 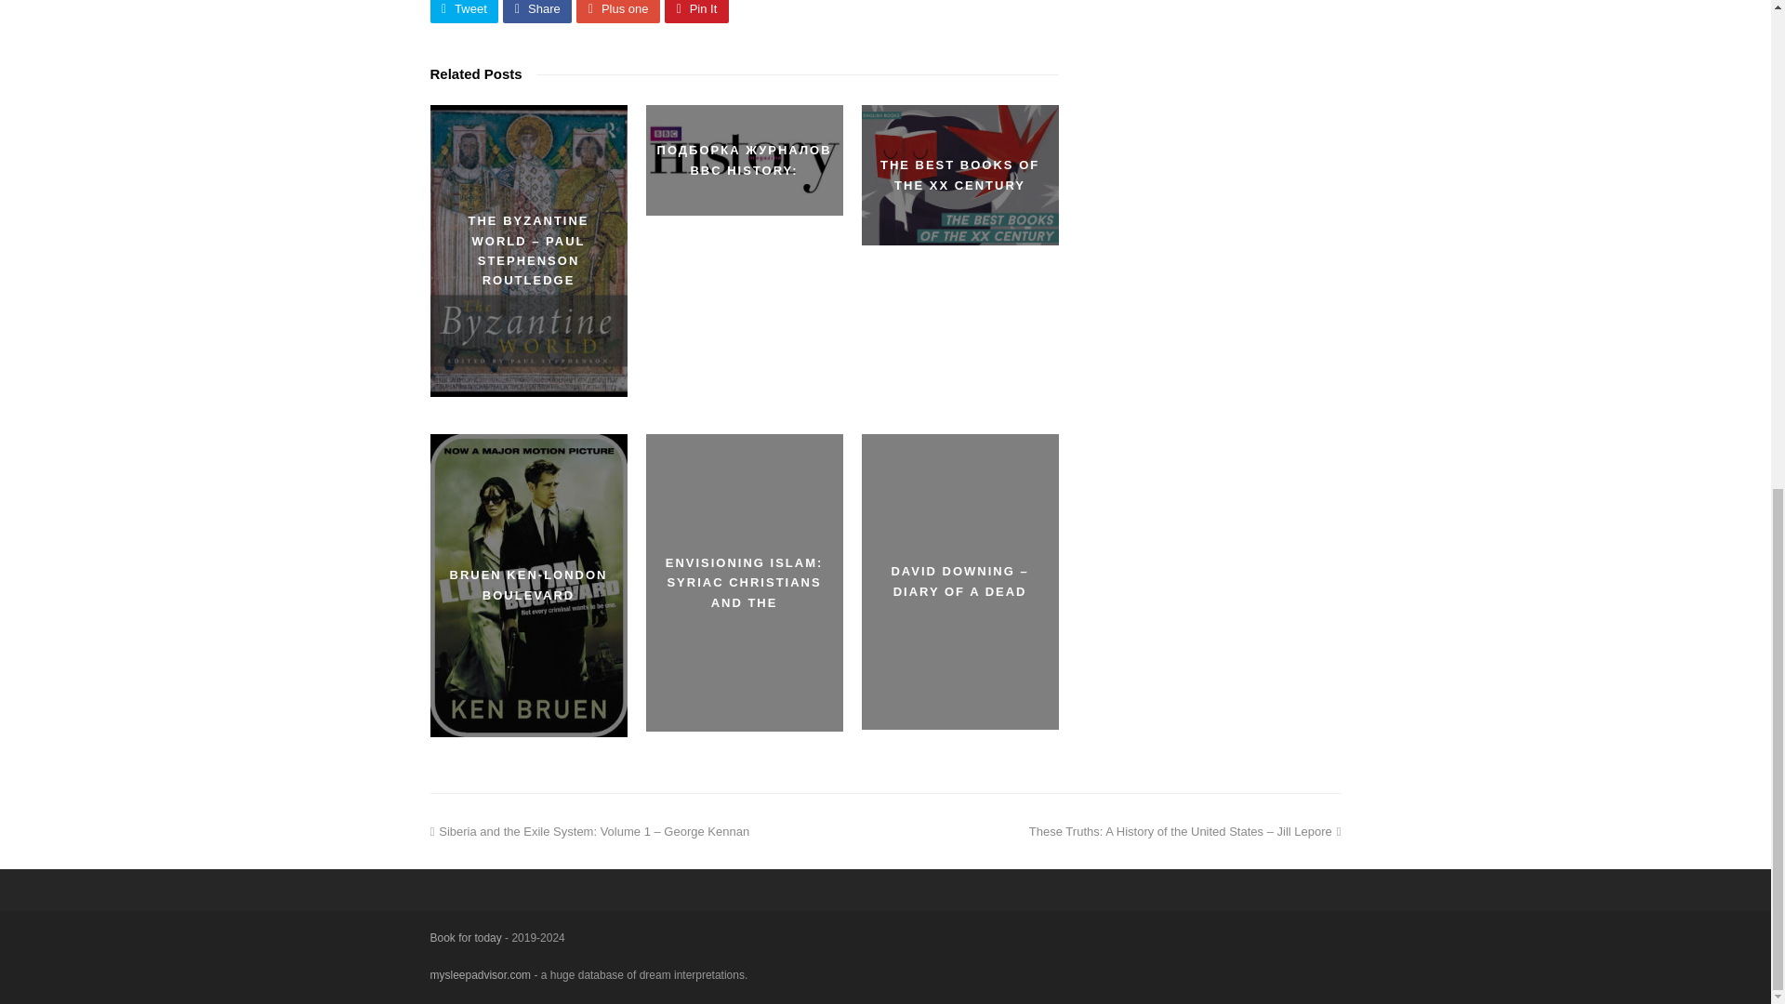 What do you see at coordinates (463, 11) in the screenshot?
I see `Tweet` at bounding box center [463, 11].